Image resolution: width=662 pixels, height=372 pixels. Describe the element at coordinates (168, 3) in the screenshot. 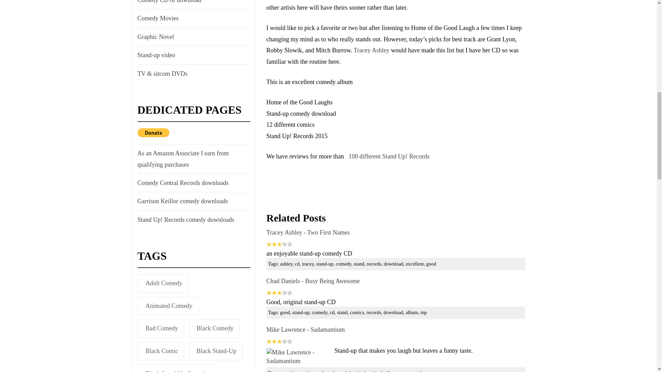

I see `Comedy CD or download` at that location.